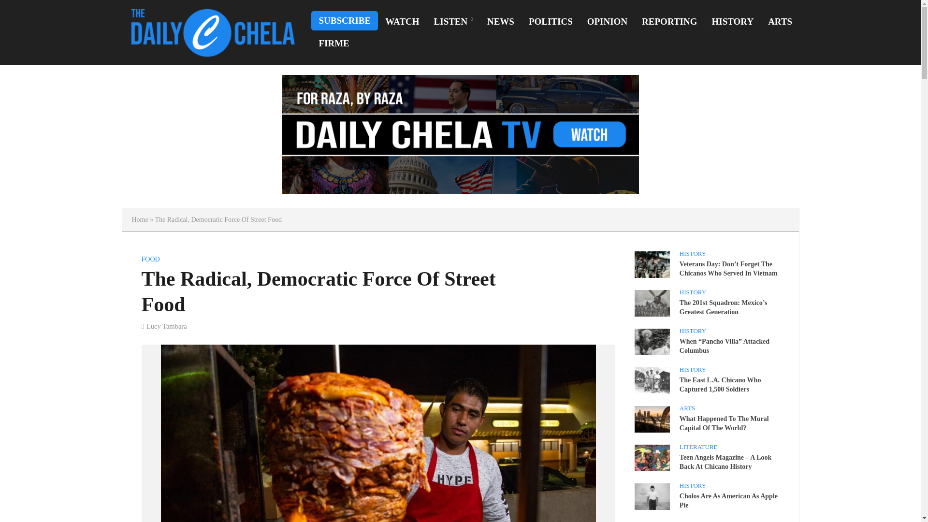 The height and width of the screenshot is (522, 928). I want to click on ARTS, so click(780, 22).